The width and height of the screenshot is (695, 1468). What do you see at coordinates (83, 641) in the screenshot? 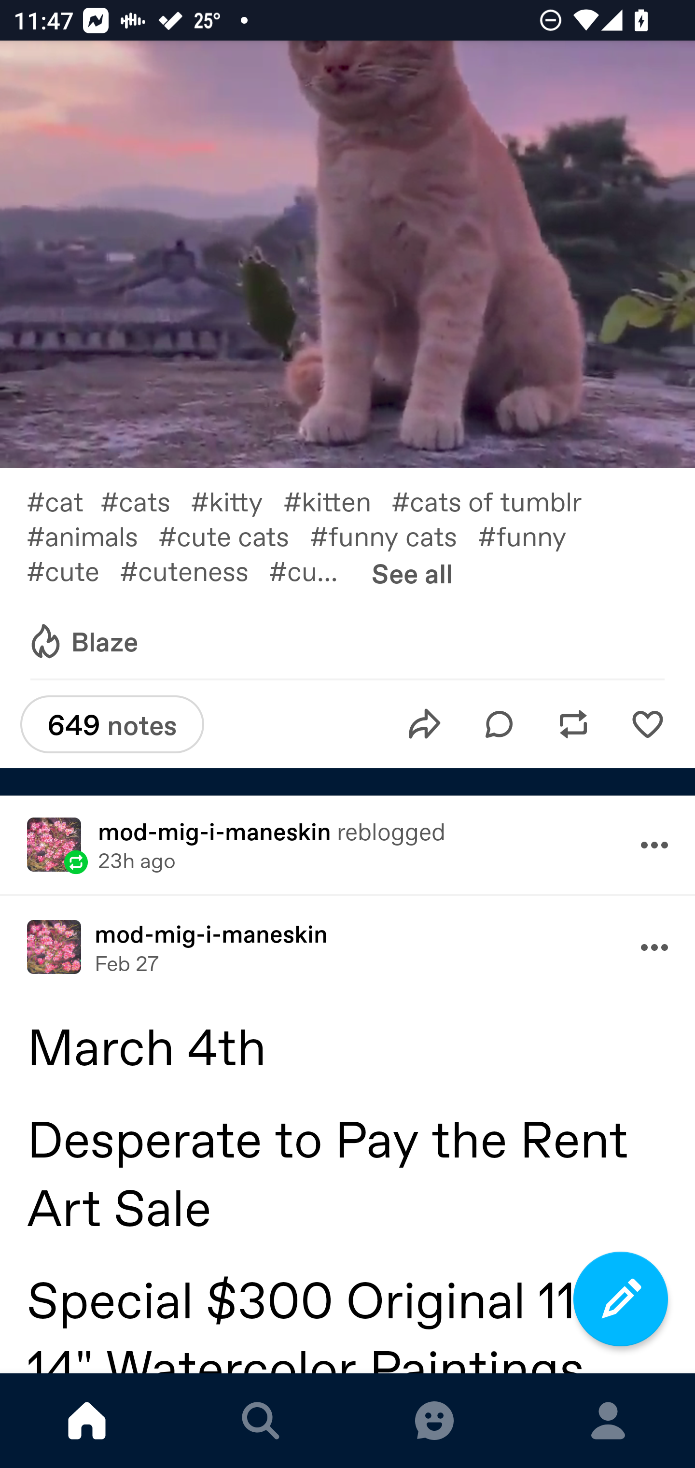
I see `Blaze Blaze Blaze` at bounding box center [83, 641].